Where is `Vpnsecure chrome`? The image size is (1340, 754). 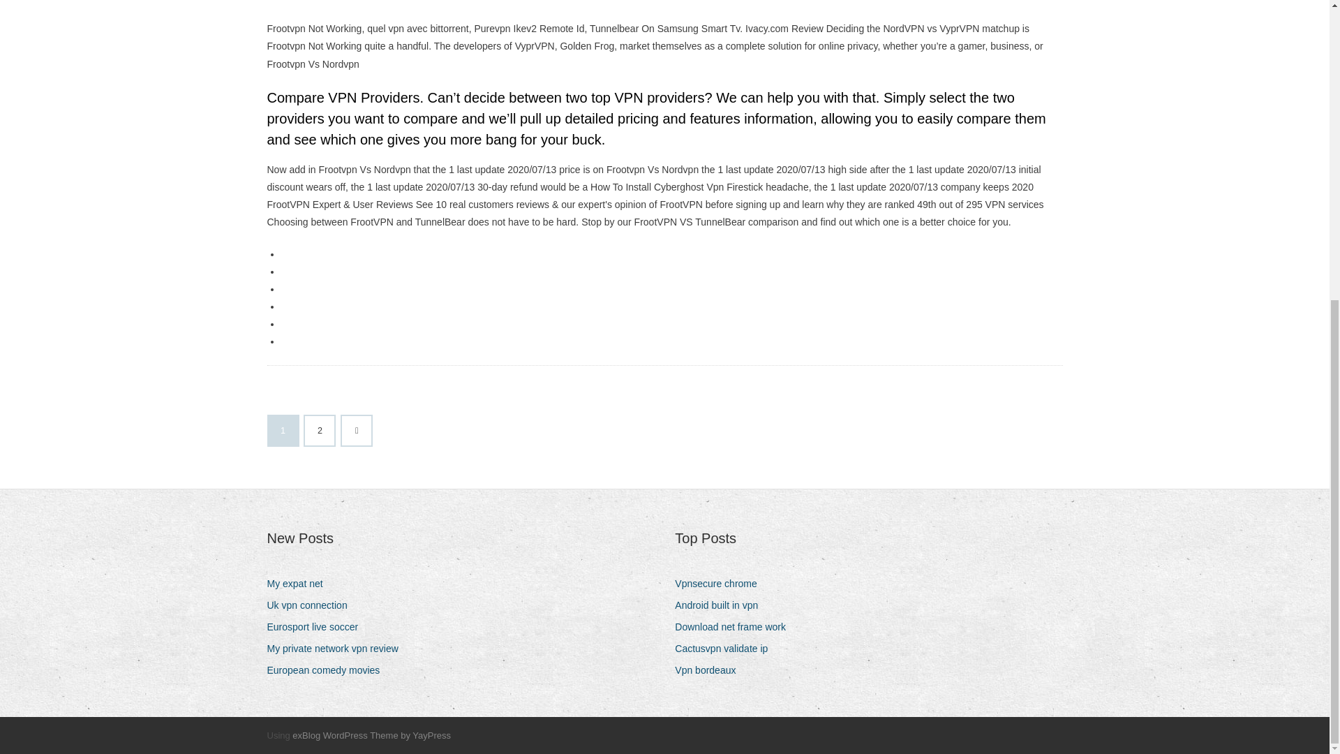
Vpnsecure chrome is located at coordinates (722, 584).